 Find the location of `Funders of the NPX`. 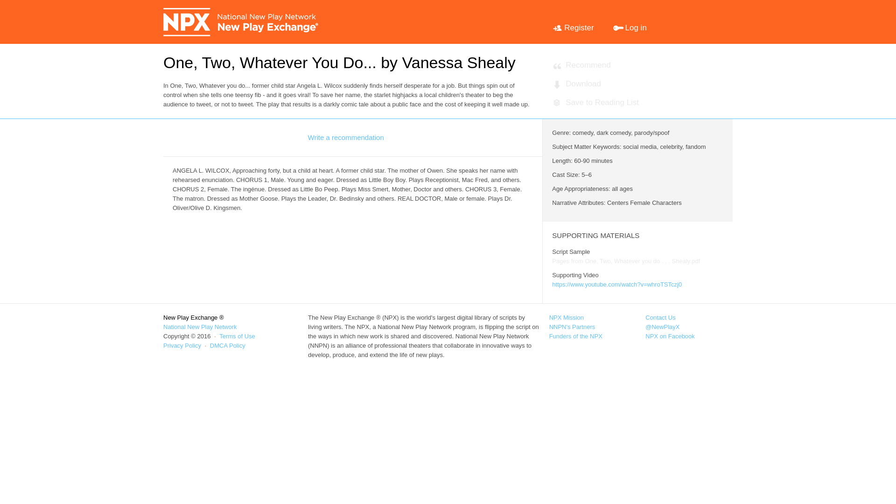

Funders of the NPX is located at coordinates (575, 336).